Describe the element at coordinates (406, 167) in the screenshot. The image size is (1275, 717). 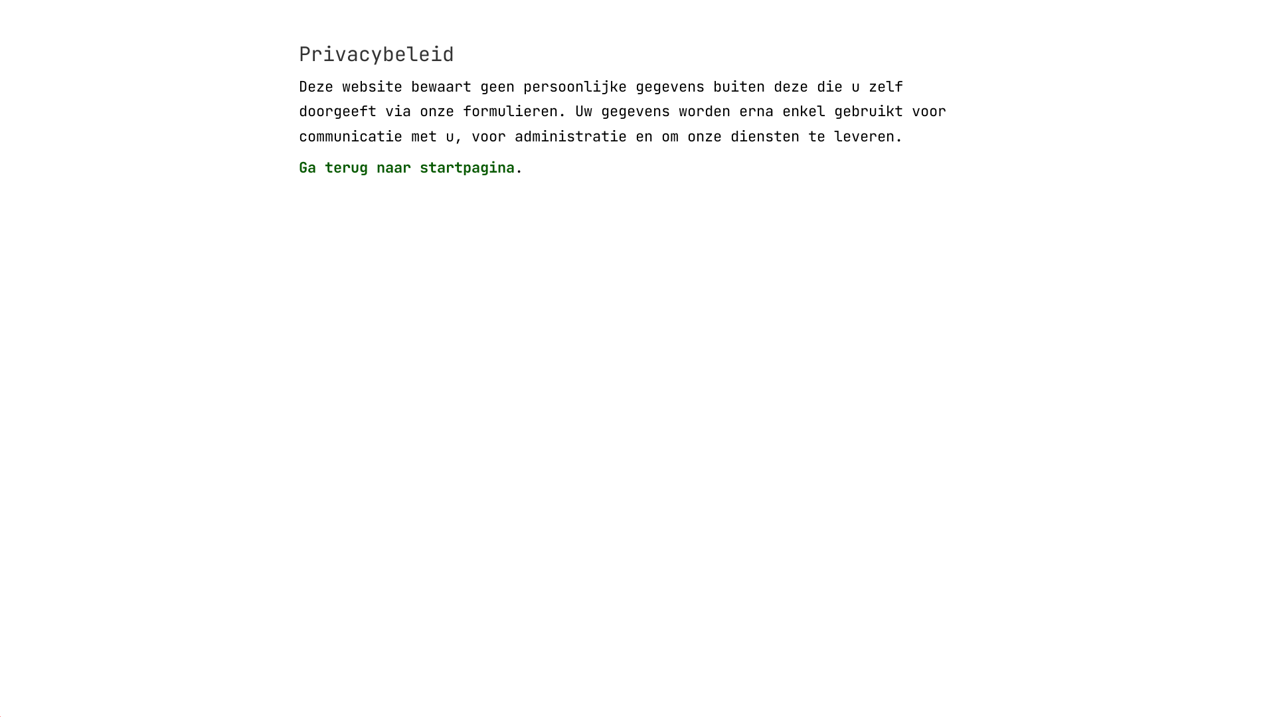
I see `Ga terug naar startpagina` at that location.